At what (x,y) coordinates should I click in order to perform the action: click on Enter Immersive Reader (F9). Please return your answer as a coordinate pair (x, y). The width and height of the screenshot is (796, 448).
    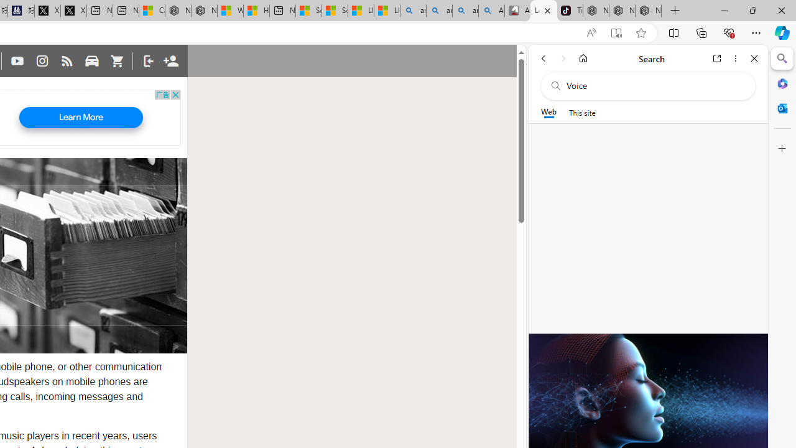
    Looking at the image, I should click on (616, 33).